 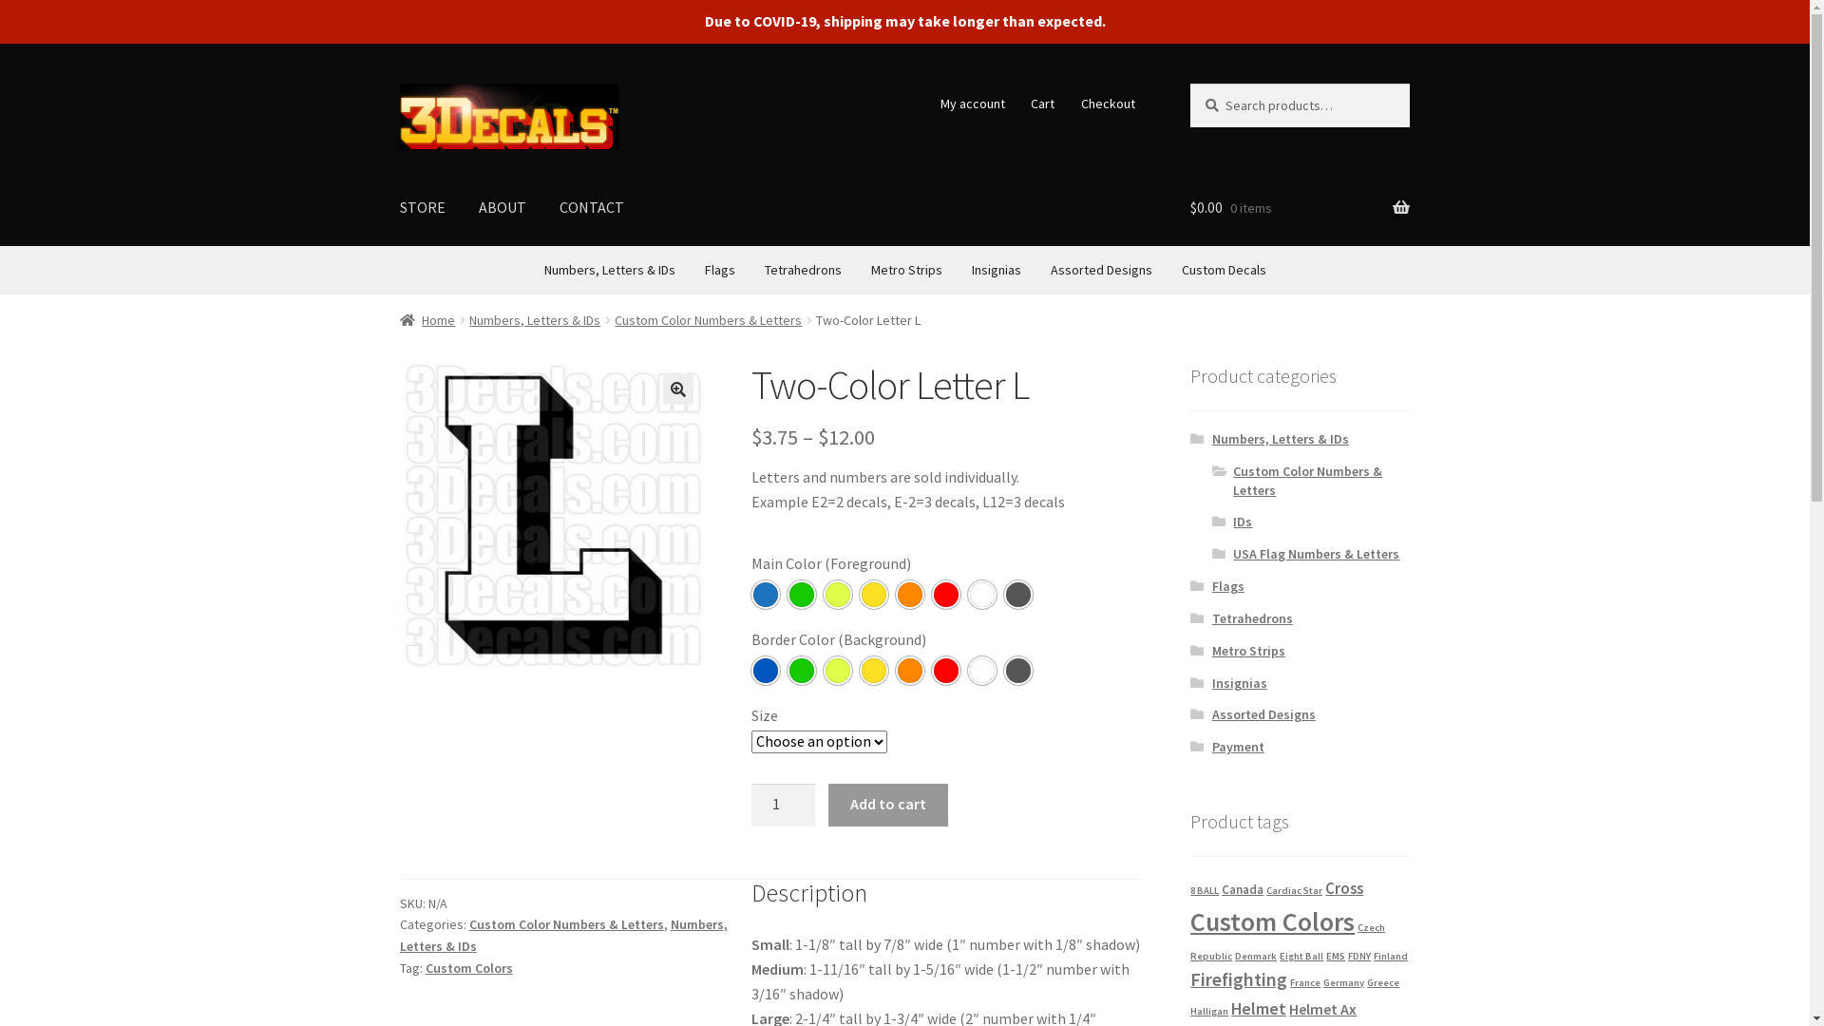 I want to click on Metro Strips, so click(x=1248, y=651).